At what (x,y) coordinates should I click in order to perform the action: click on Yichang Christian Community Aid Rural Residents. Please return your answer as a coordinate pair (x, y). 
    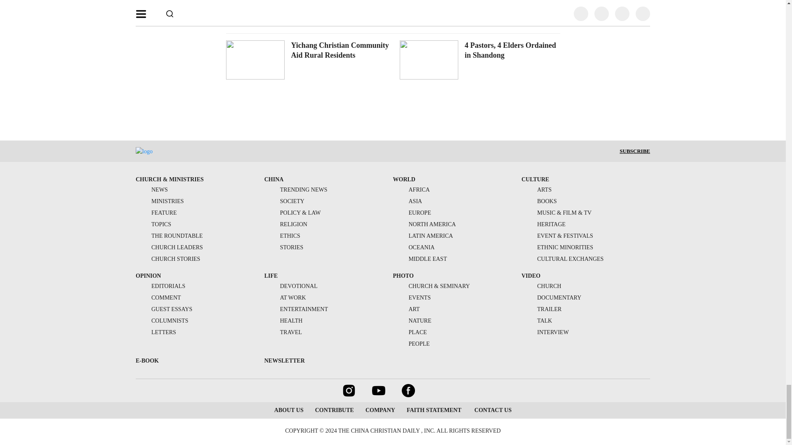
    Looking at the image, I should click on (340, 50).